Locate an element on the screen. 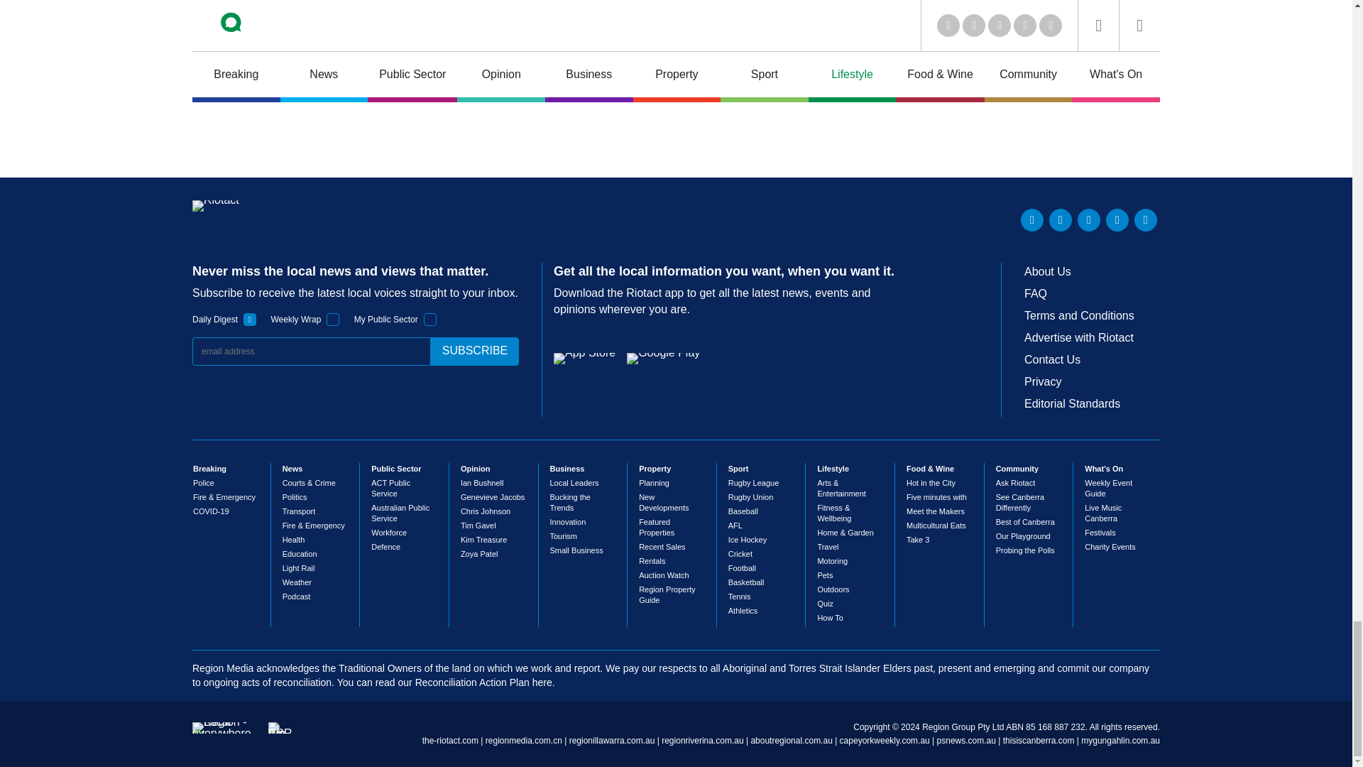 The width and height of the screenshot is (1363, 767). Twitter is located at coordinates (1061, 220).